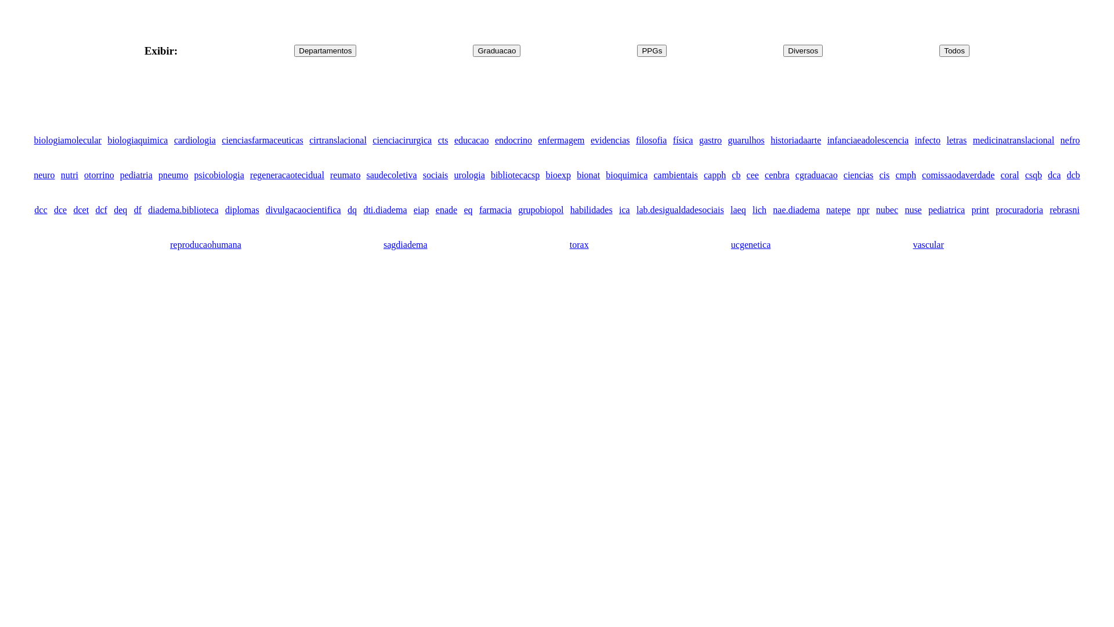 The width and height of the screenshot is (1114, 627). What do you see at coordinates (406, 245) in the screenshot?
I see `sagdiadema` at bounding box center [406, 245].